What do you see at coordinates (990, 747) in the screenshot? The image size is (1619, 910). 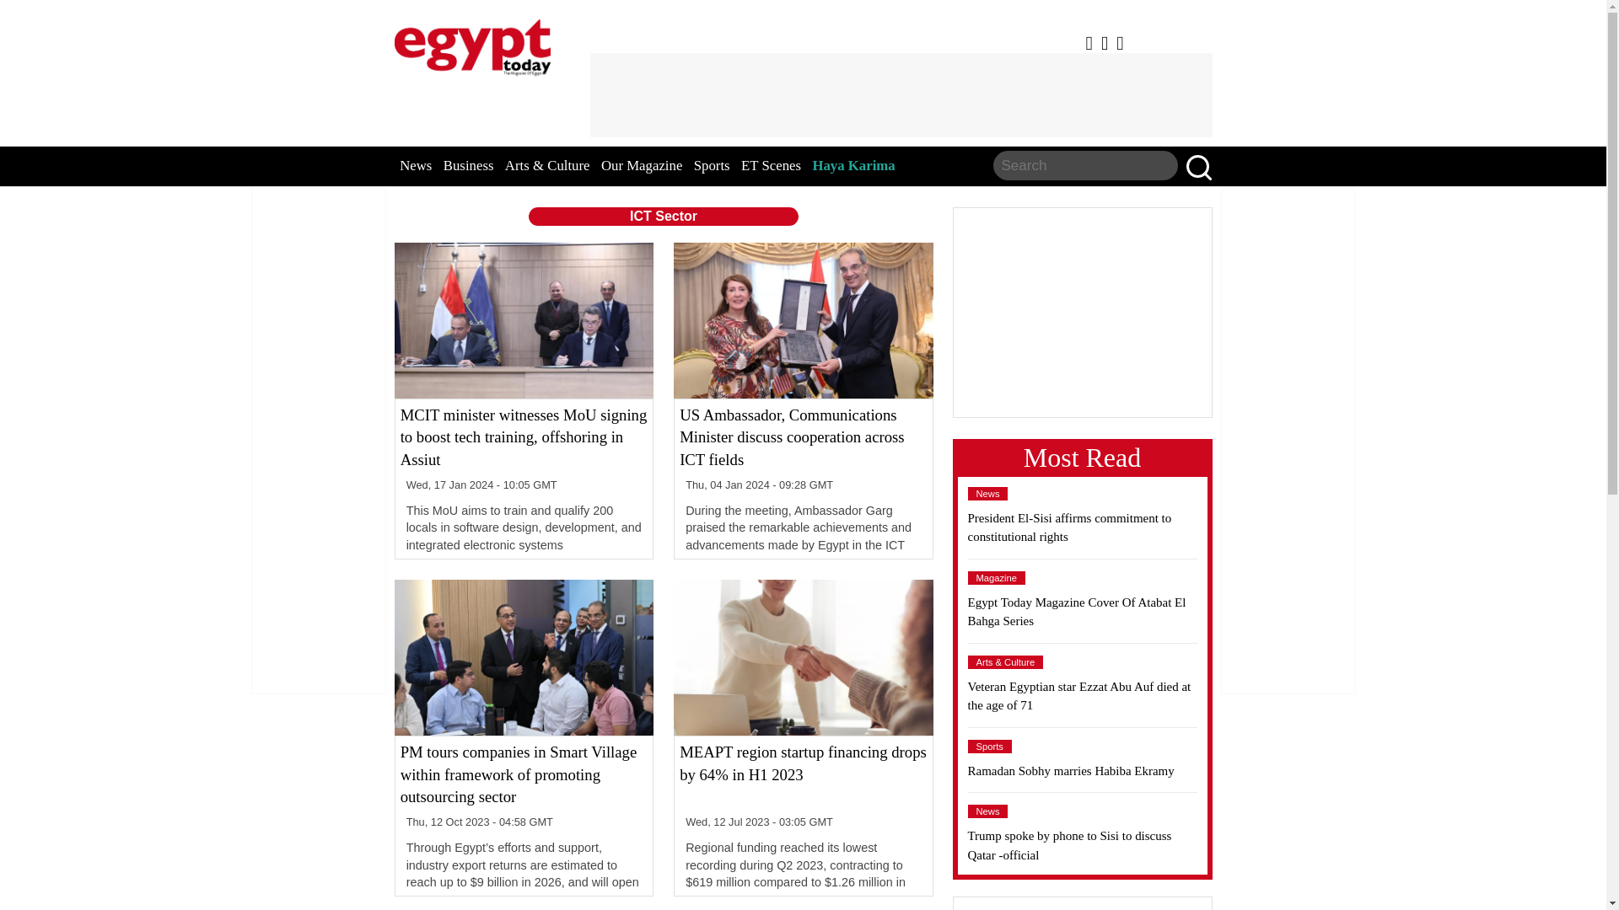 I see `Sports` at bounding box center [990, 747].